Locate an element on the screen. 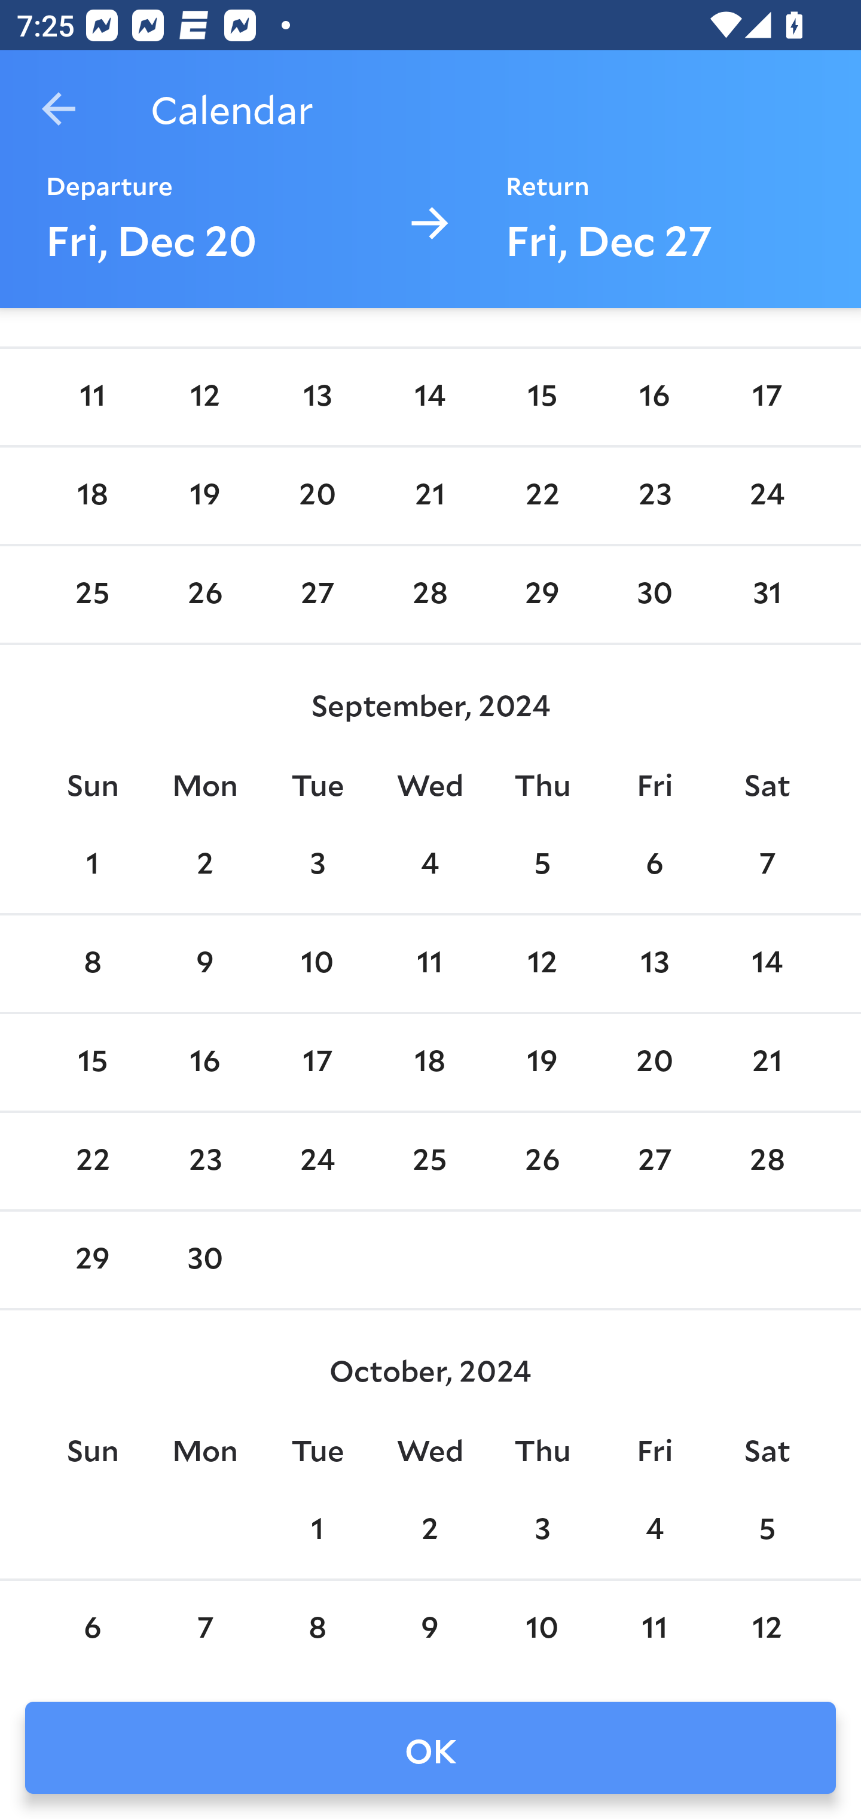 The width and height of the screenshot is (861, 1819). 17 is located at coordinates (767, 396).